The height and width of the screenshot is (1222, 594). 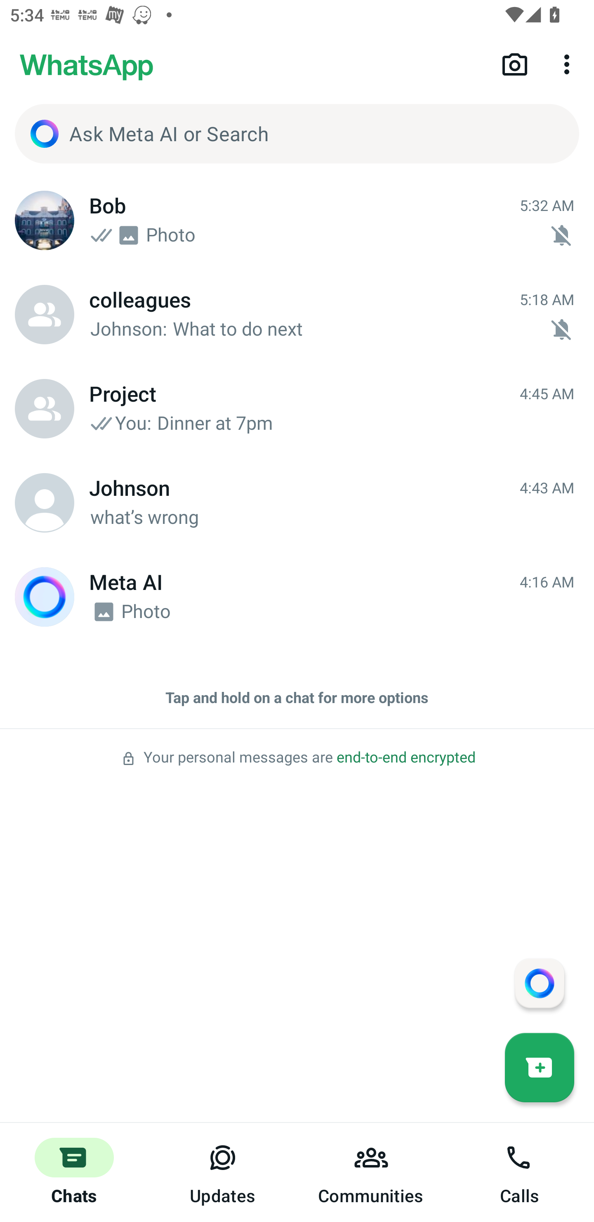 What do you see at coordinates (539, 983) in the screenshot?
I see `Message your assistant` at bounding box center [539, 983].